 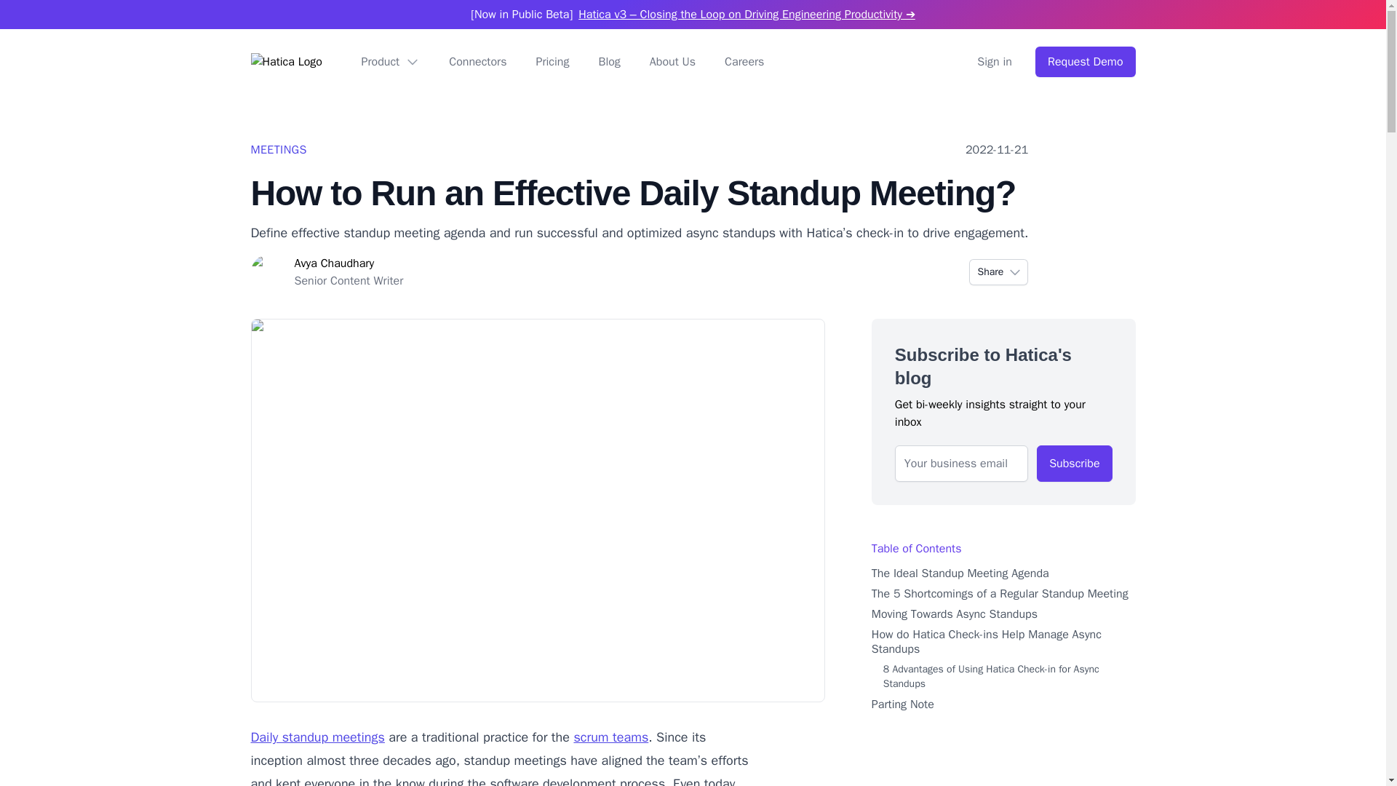 What do you see at coordinates (390, 62) in the screenshot?
I see `Product` at bounding box center [390, 62].